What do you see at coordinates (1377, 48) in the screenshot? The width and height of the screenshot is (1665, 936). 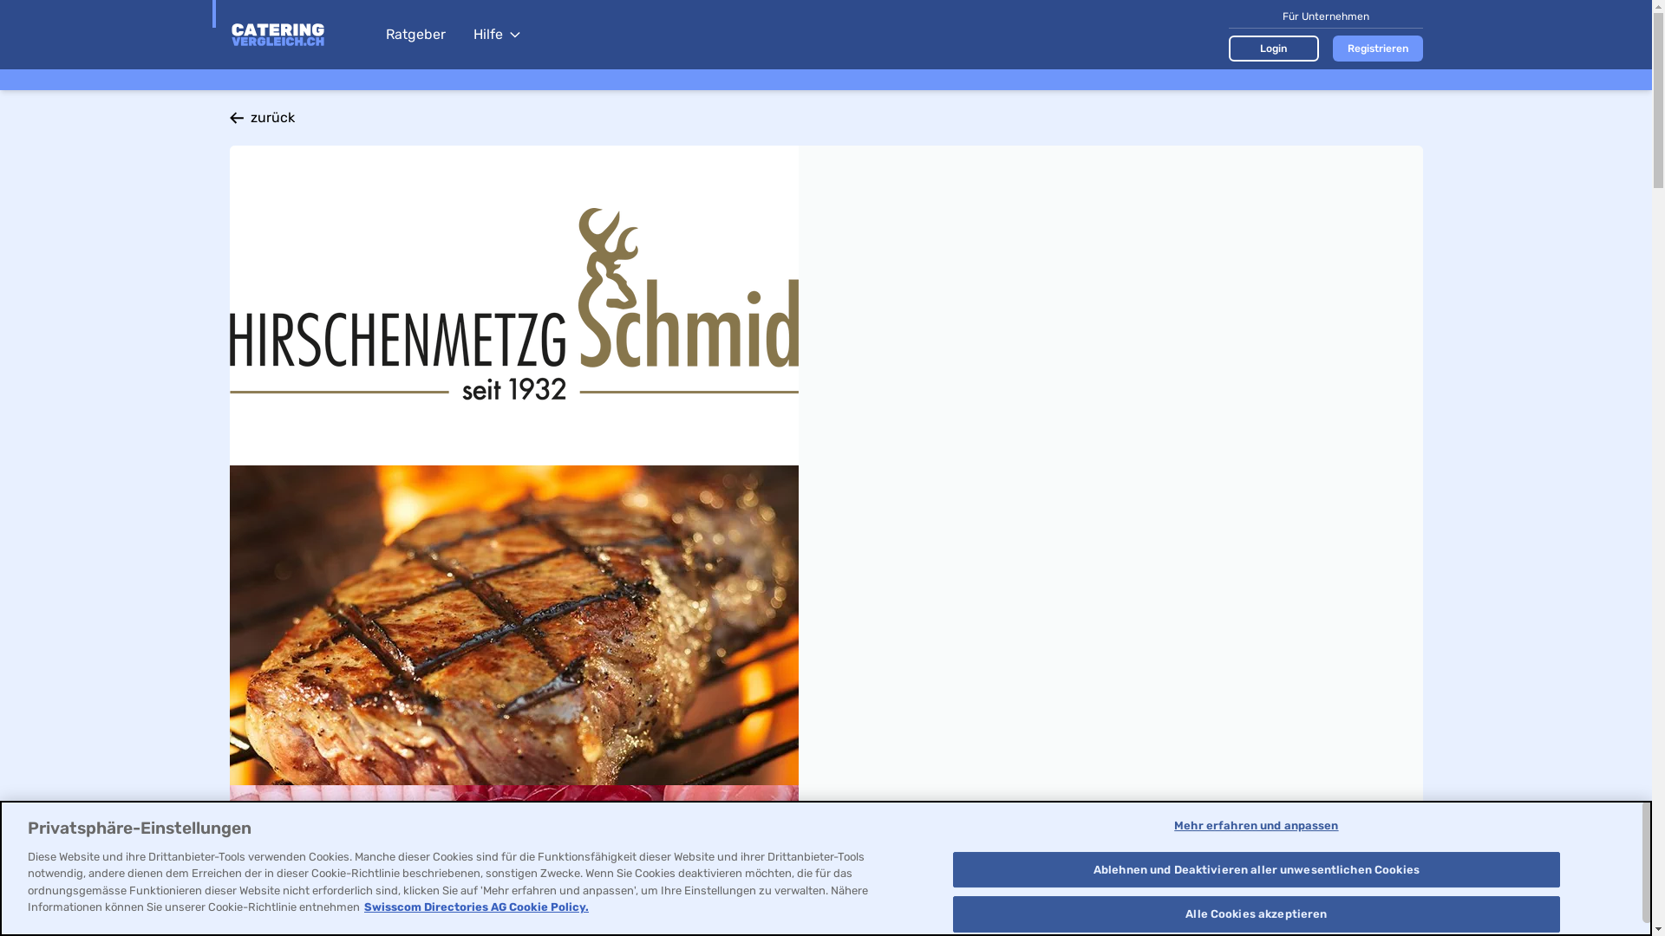 I see `Registrieren` at bounding box center [1377, 48].